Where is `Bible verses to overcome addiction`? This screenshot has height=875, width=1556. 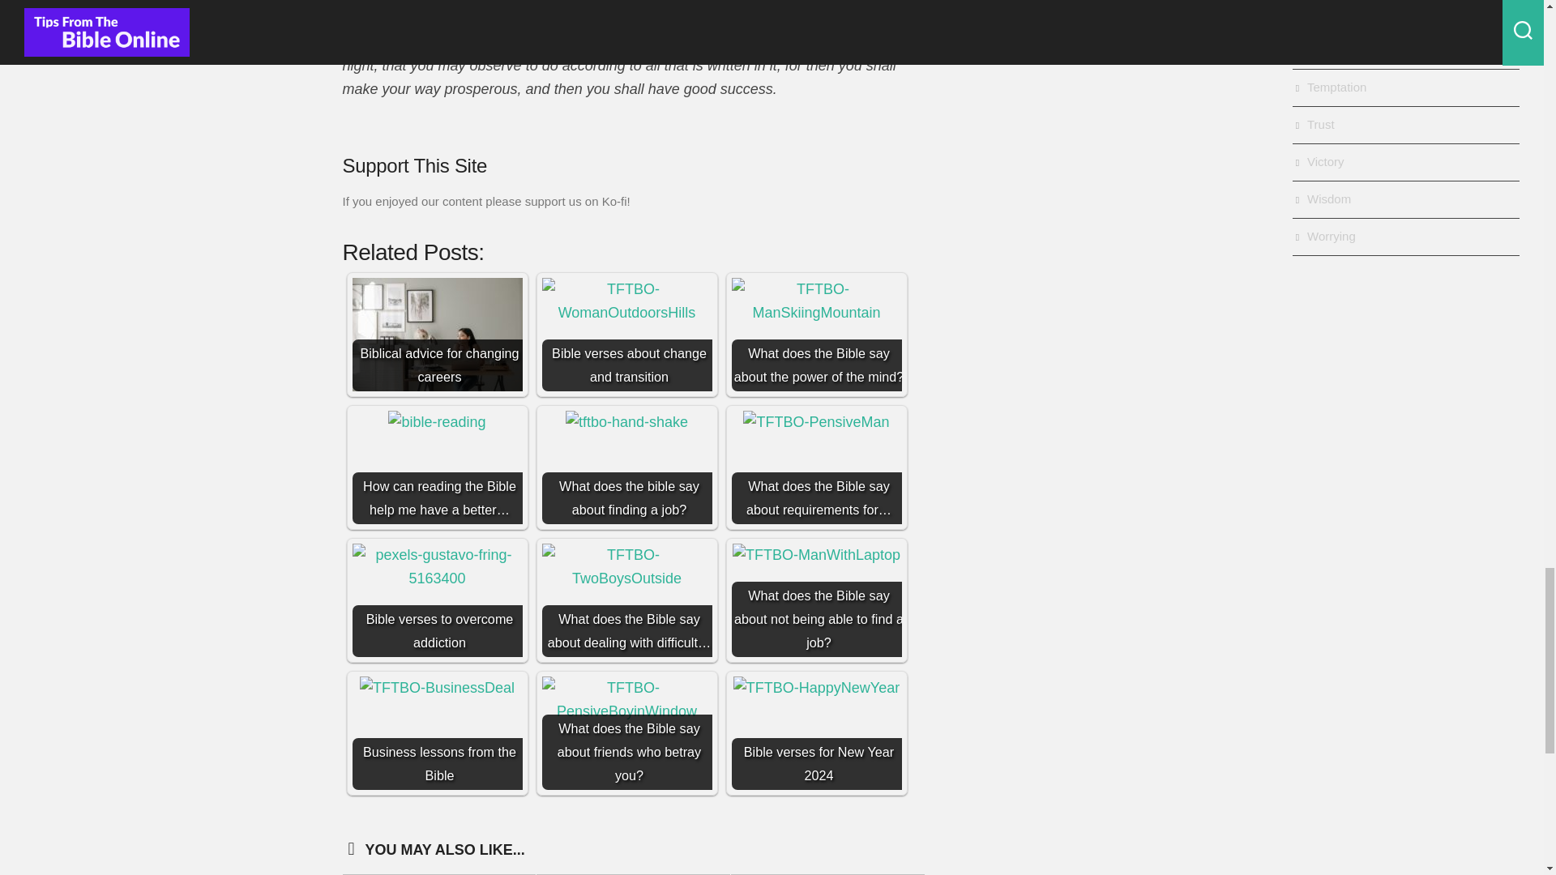
Bible verses to overcome addiction is located at coordinates (436, 600).